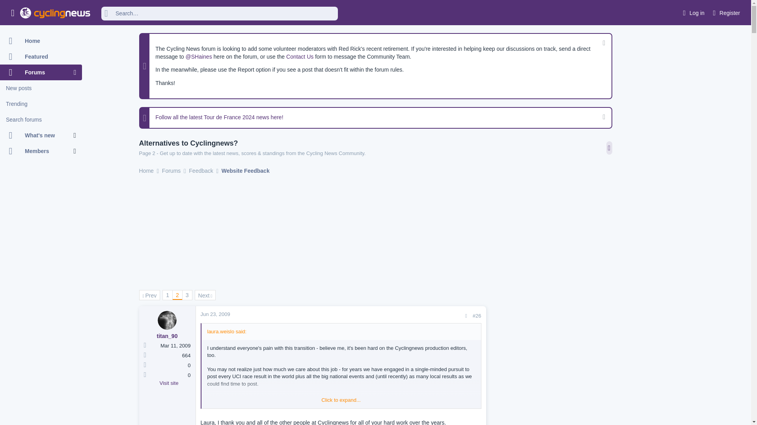 This screenshot has height=425, width=757. I want to click on Home, so click(41, 41).